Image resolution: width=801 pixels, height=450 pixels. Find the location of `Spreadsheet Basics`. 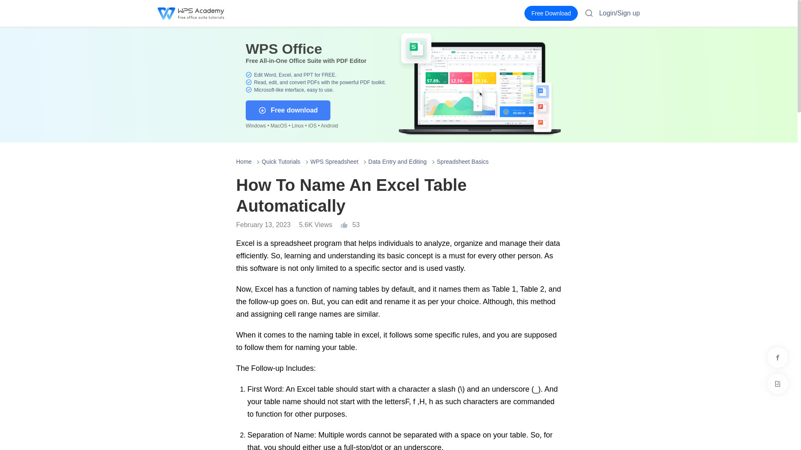

Spreadsheet Basics is located at coordinates (462, 162).